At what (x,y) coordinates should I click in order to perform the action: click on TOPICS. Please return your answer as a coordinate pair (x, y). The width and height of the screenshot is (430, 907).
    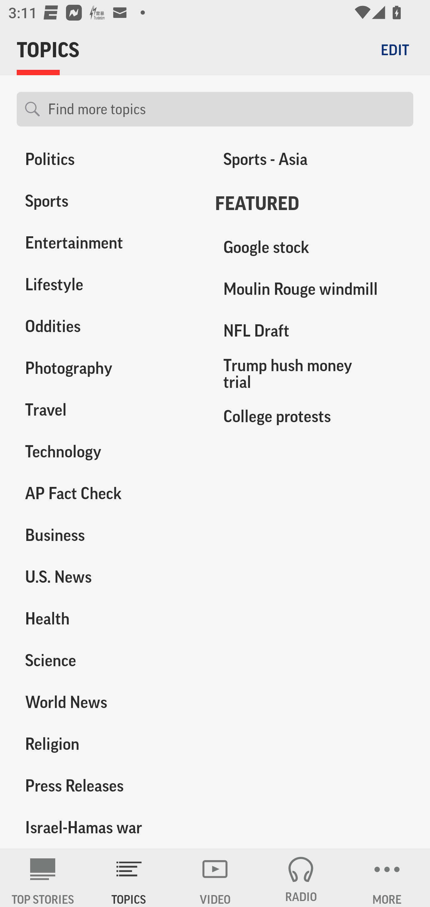
    Looking at the image, I should click on (129, 878).